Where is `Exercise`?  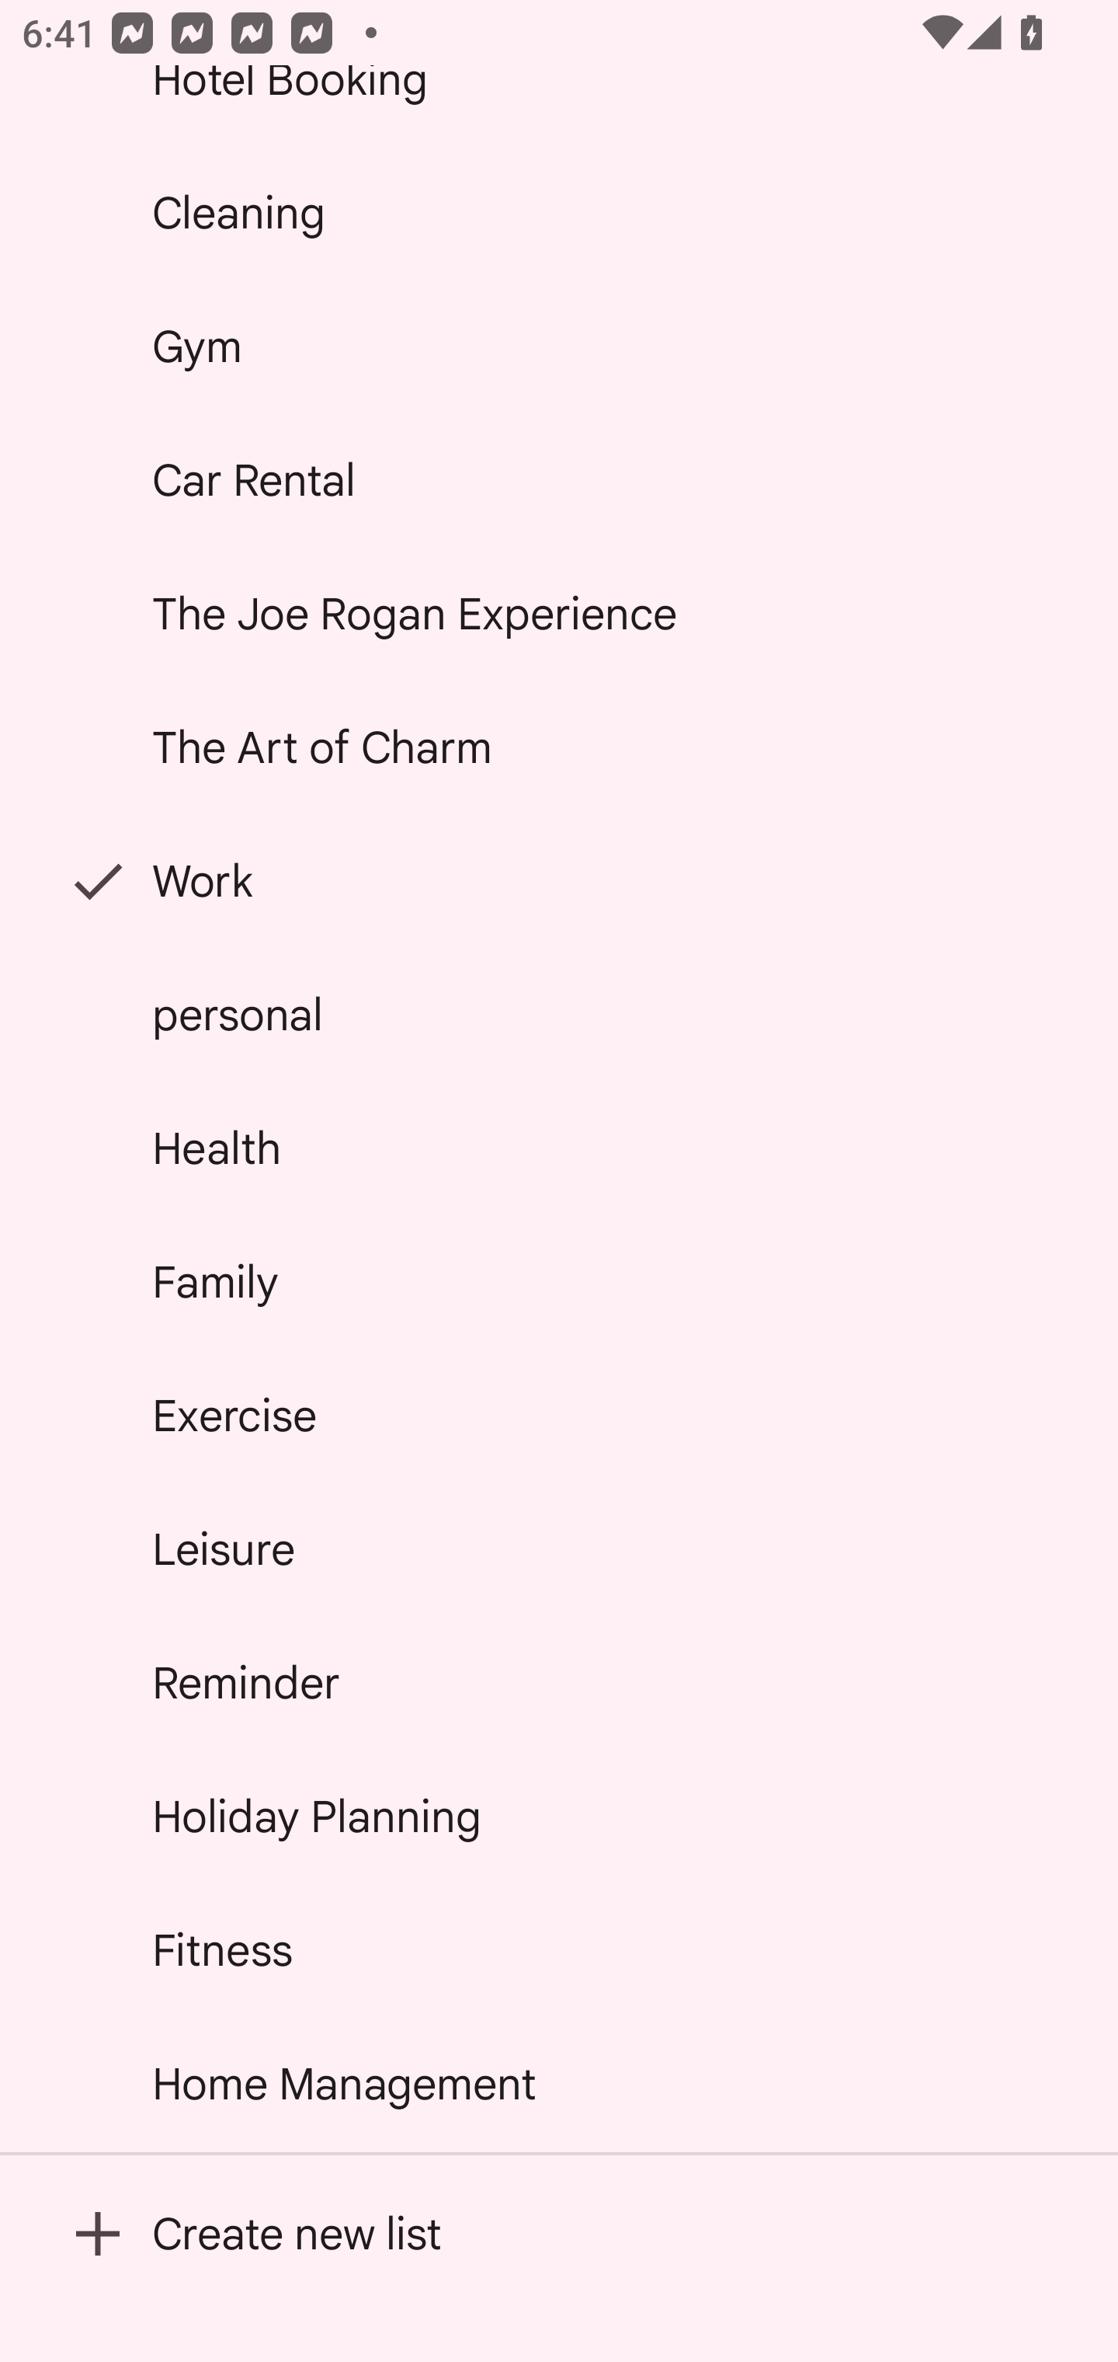
Exercise is located at coordinates (559, 1416).